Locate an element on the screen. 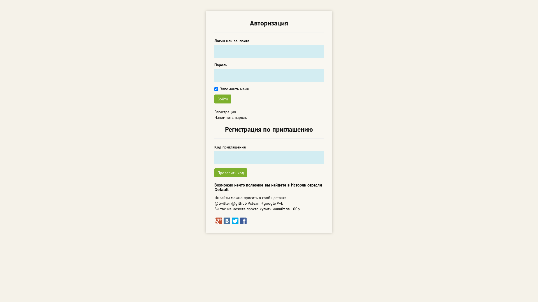  #steam is located at coordinates (254, 203).